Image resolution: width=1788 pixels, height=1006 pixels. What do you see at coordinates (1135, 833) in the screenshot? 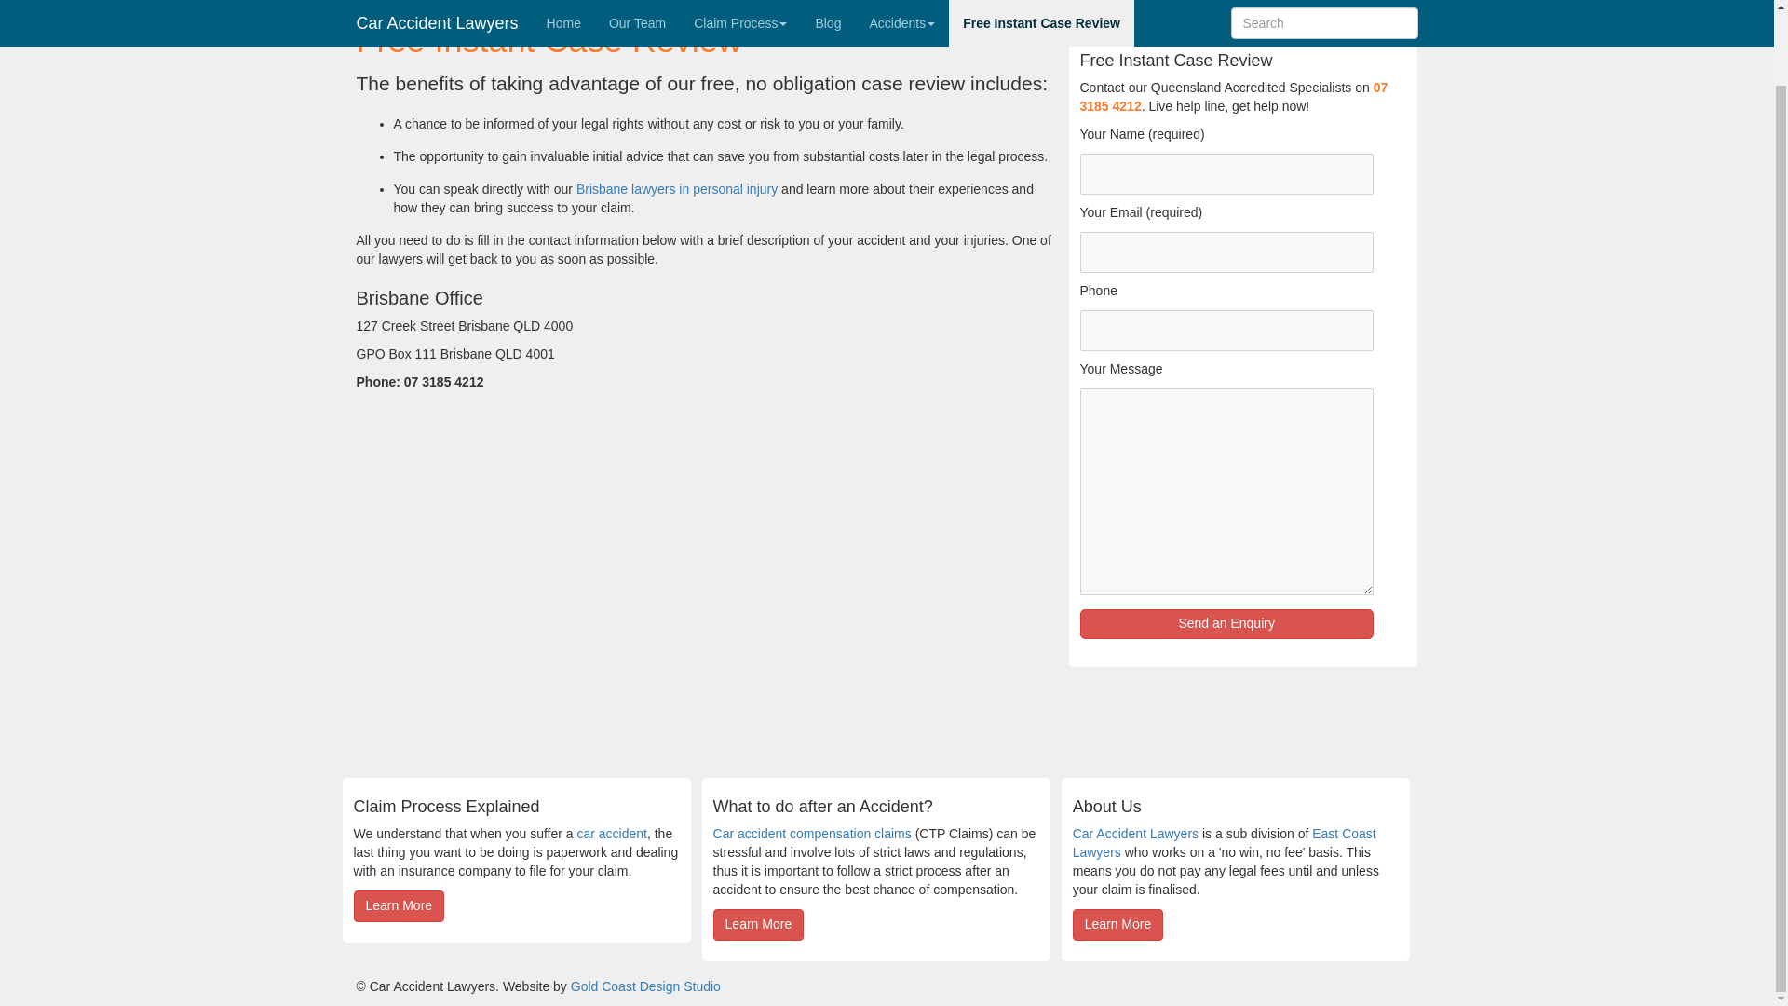
I see `Car Accident Lawyers` at bounding box center [1135, 833].